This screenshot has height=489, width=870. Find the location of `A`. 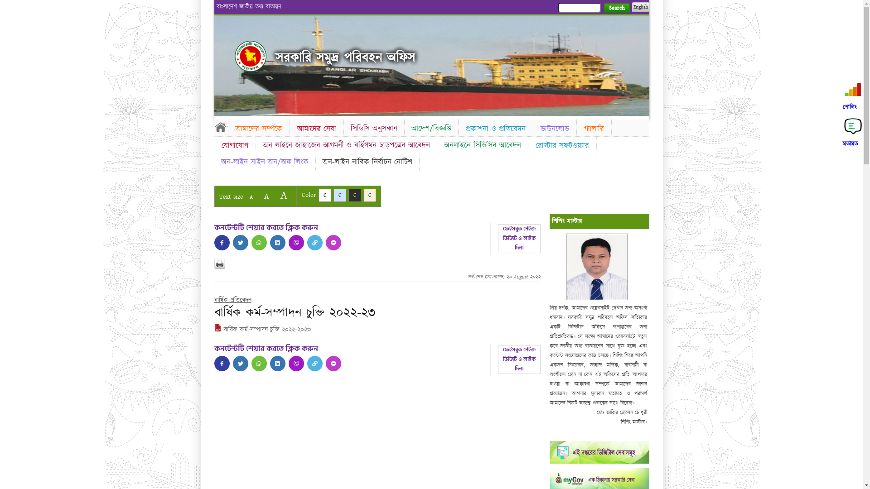

A is located at coordinates (284, 196).